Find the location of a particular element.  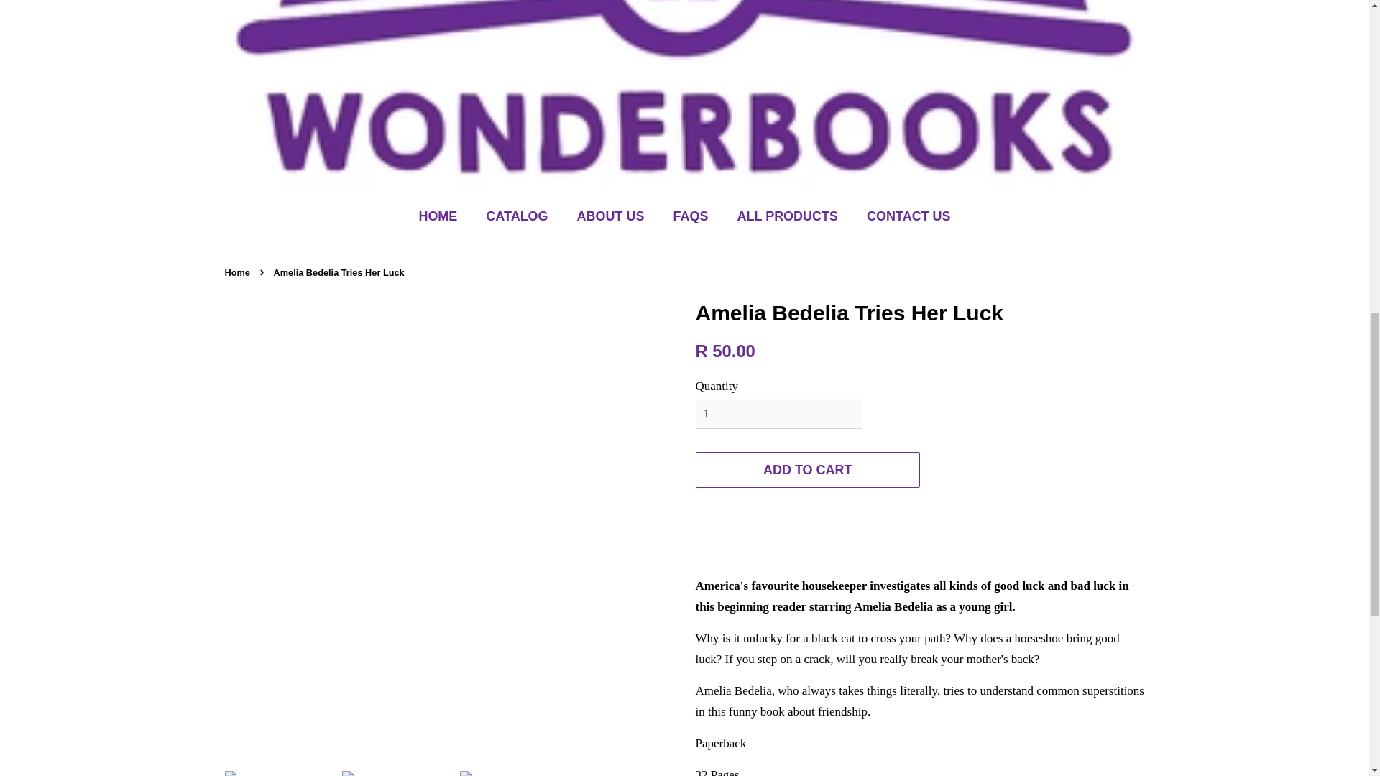

Home is located at coordinates (238, 272).